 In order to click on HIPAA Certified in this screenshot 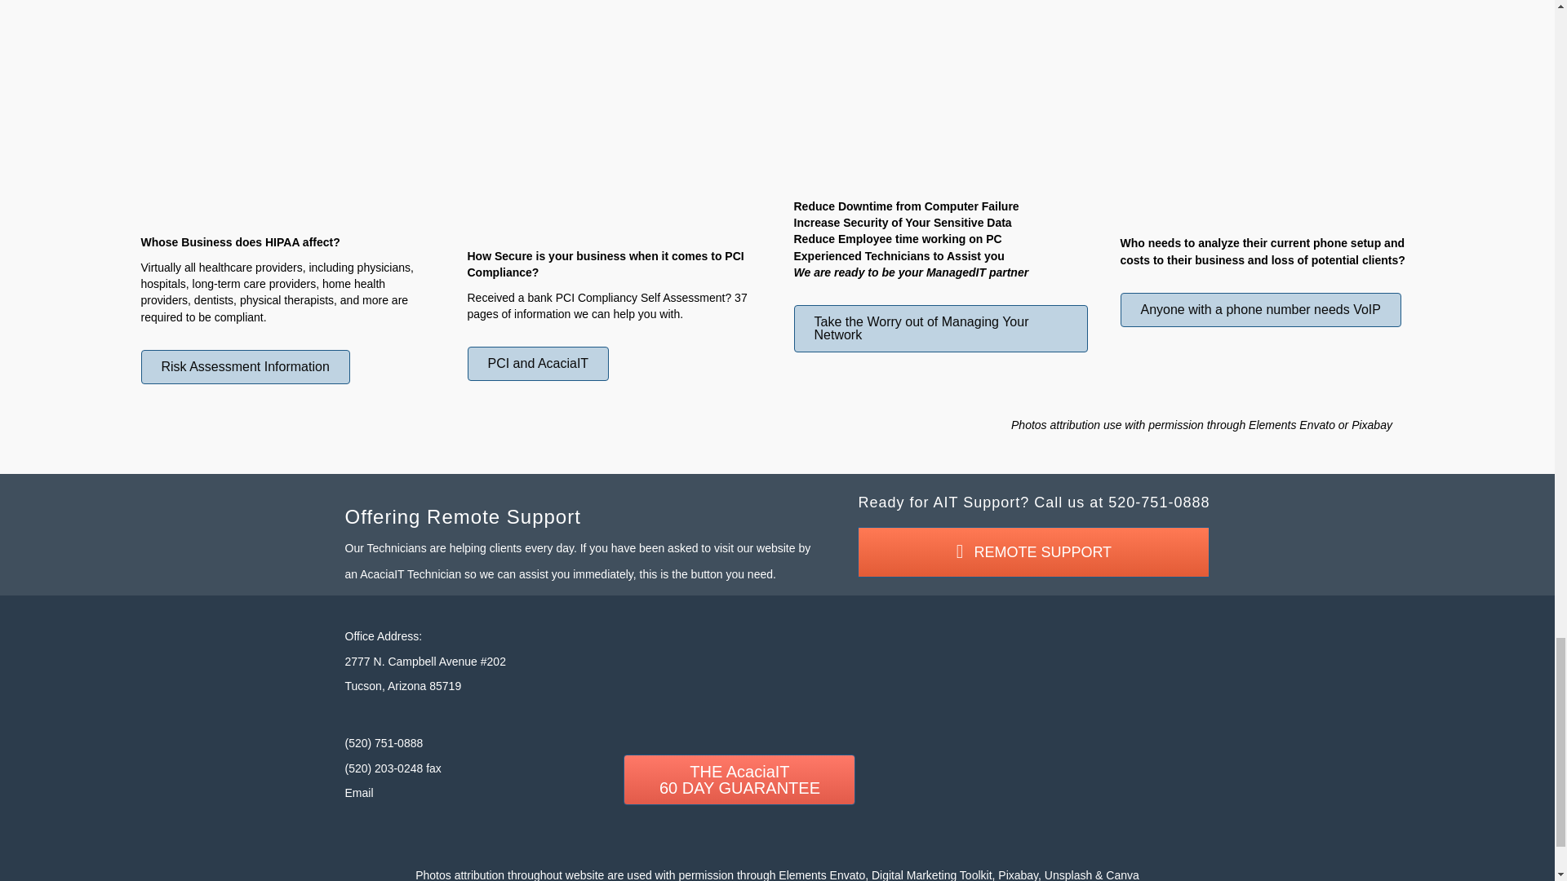, I will do `click(739, 661)`.